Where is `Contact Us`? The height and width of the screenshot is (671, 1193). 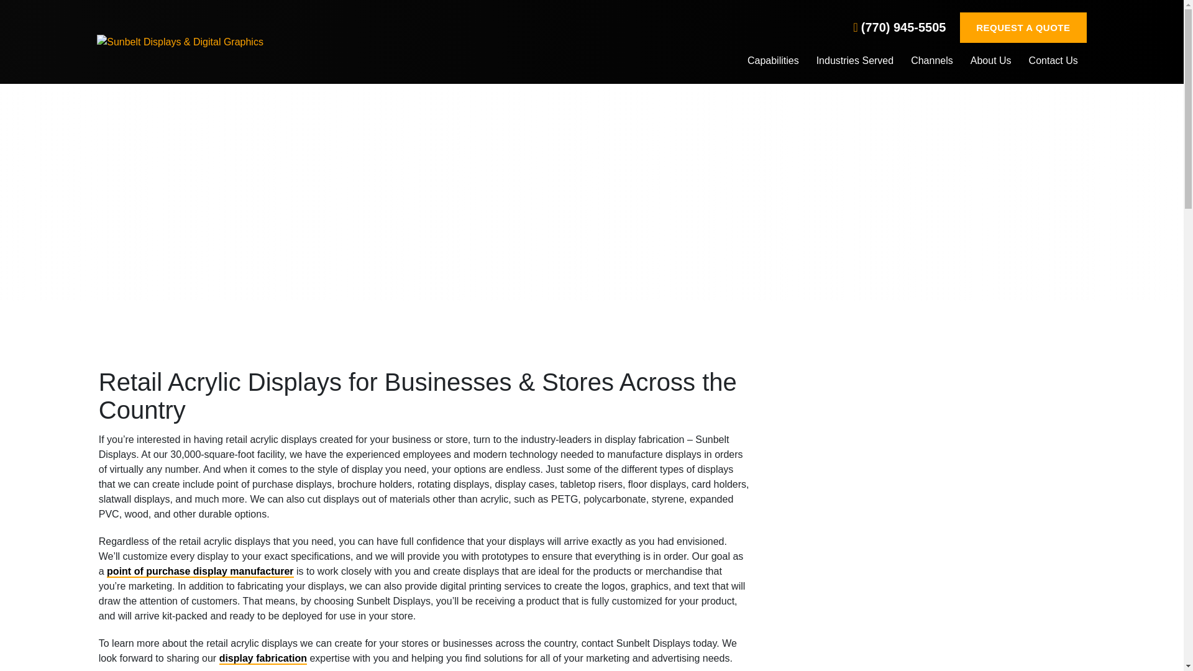
Contact Us is located at coordinates (1053, 62).